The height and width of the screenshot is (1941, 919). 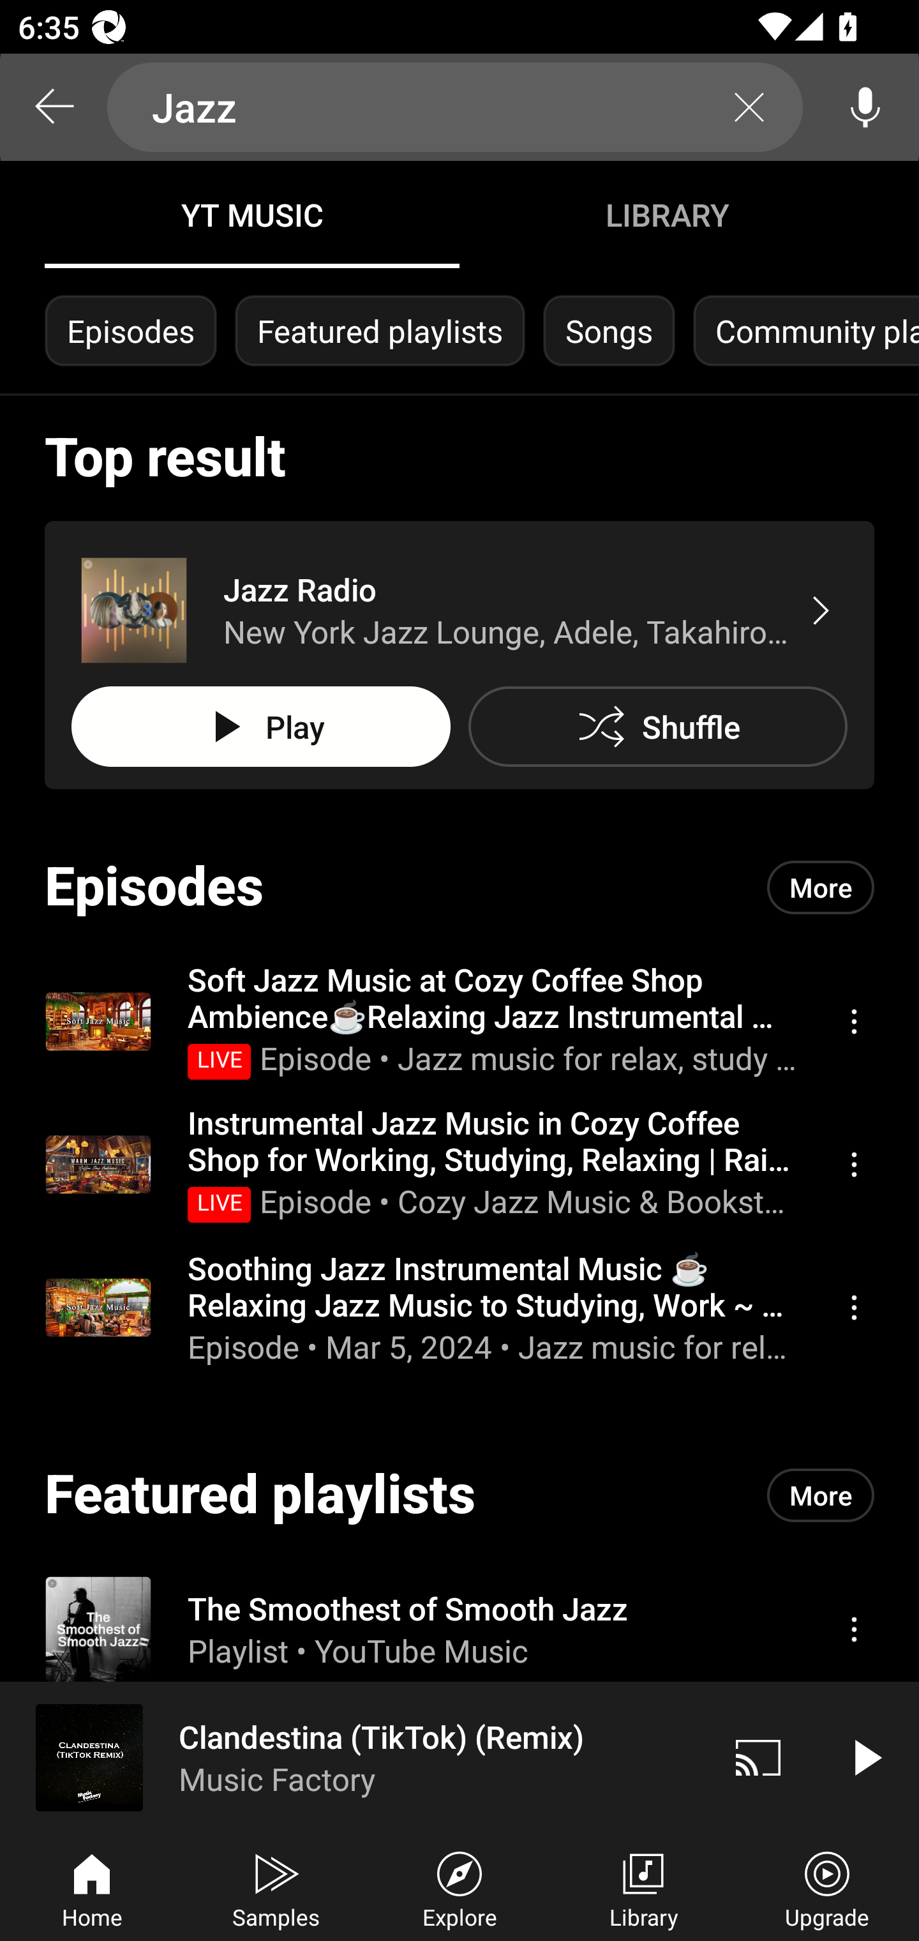 What do you see at coordinates (749, 107) in the screenshot?
I see `Clear search` at bounding box center [749, 107].